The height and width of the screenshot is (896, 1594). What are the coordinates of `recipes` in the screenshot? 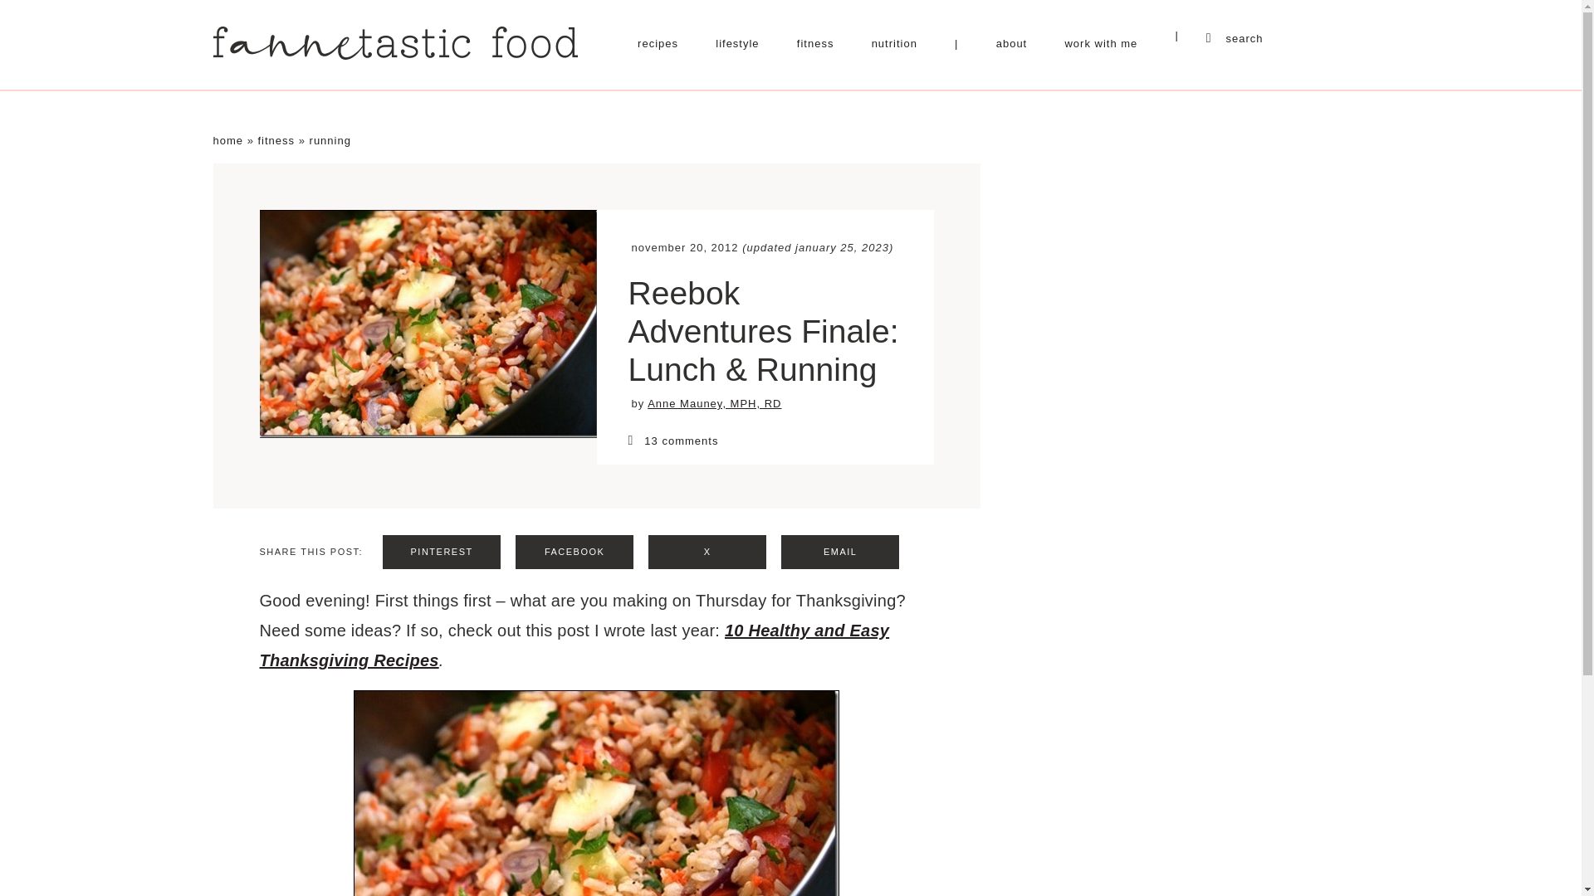 It's located at (658, 43).